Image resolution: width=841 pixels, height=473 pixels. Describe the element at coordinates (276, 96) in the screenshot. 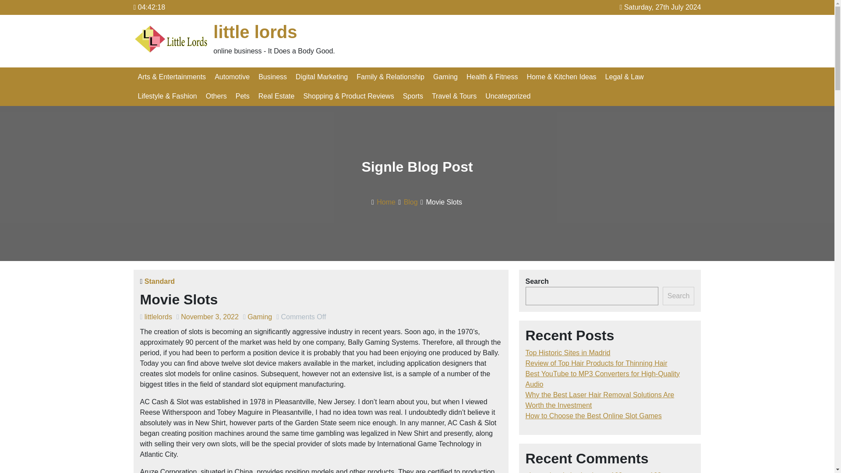

I see `Real Estate` at that location.